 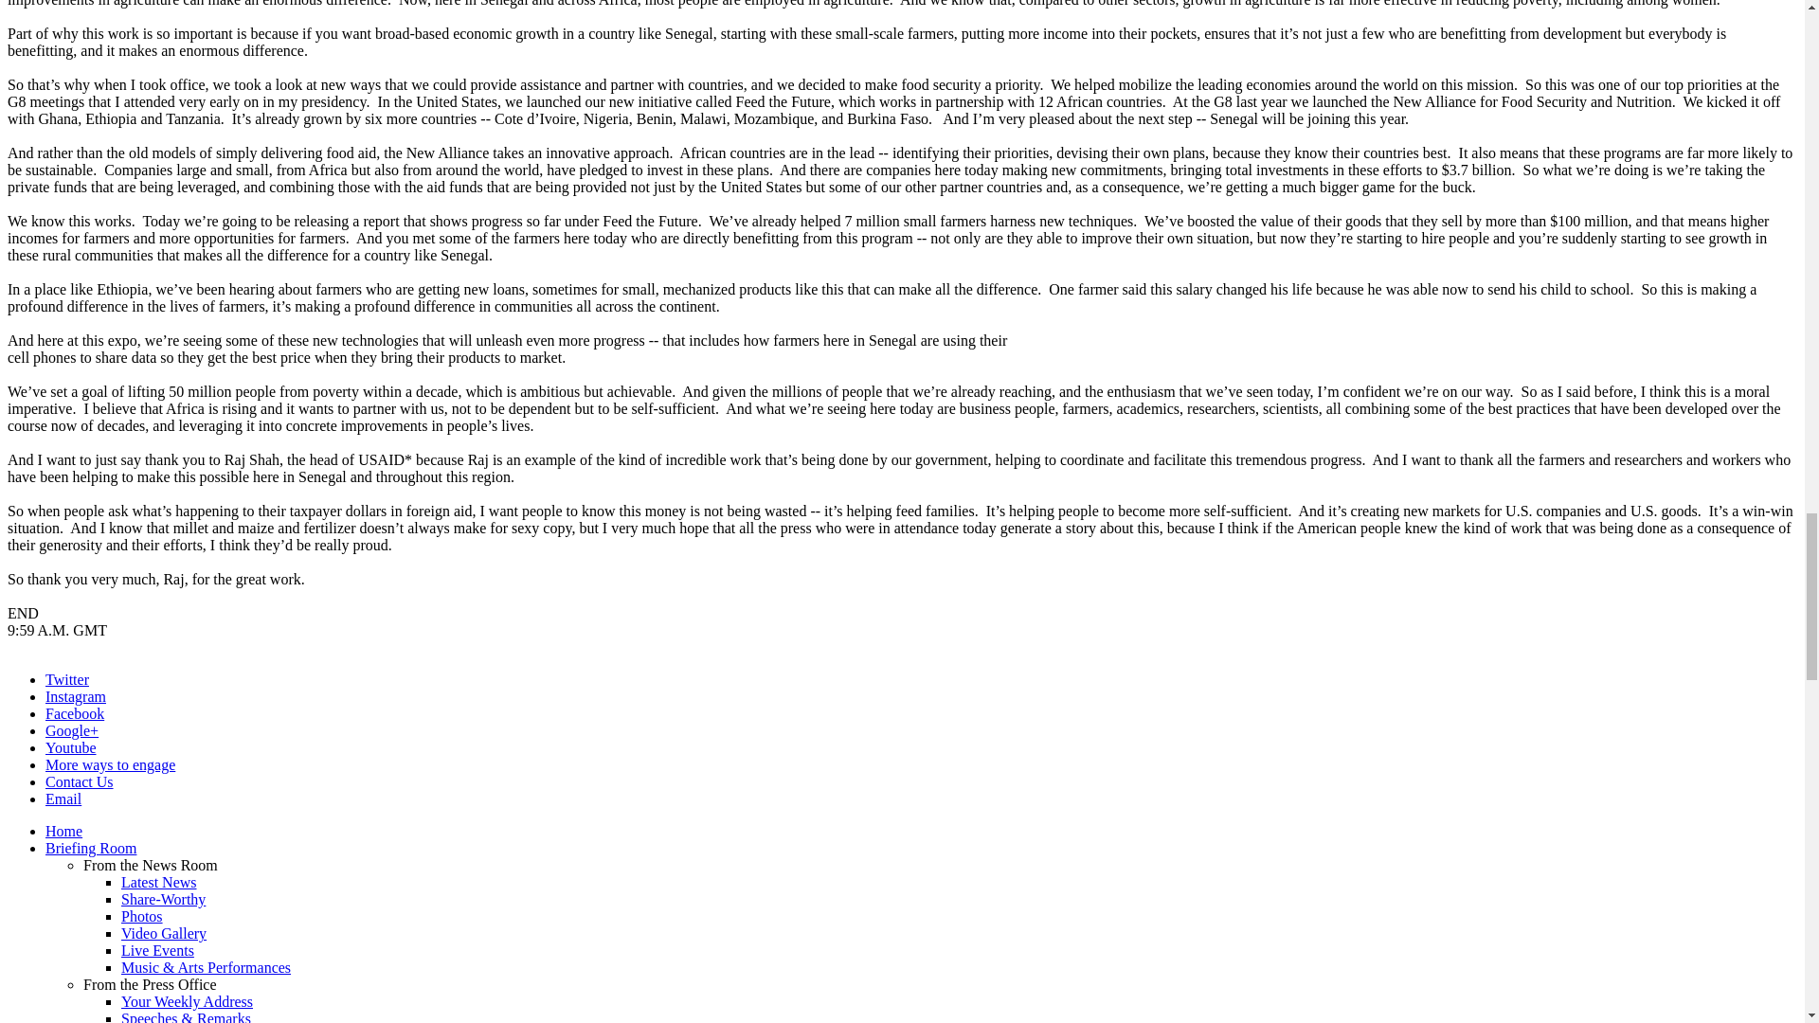 I want to click on Email the Whitehouse., so click(x=63, y=799).